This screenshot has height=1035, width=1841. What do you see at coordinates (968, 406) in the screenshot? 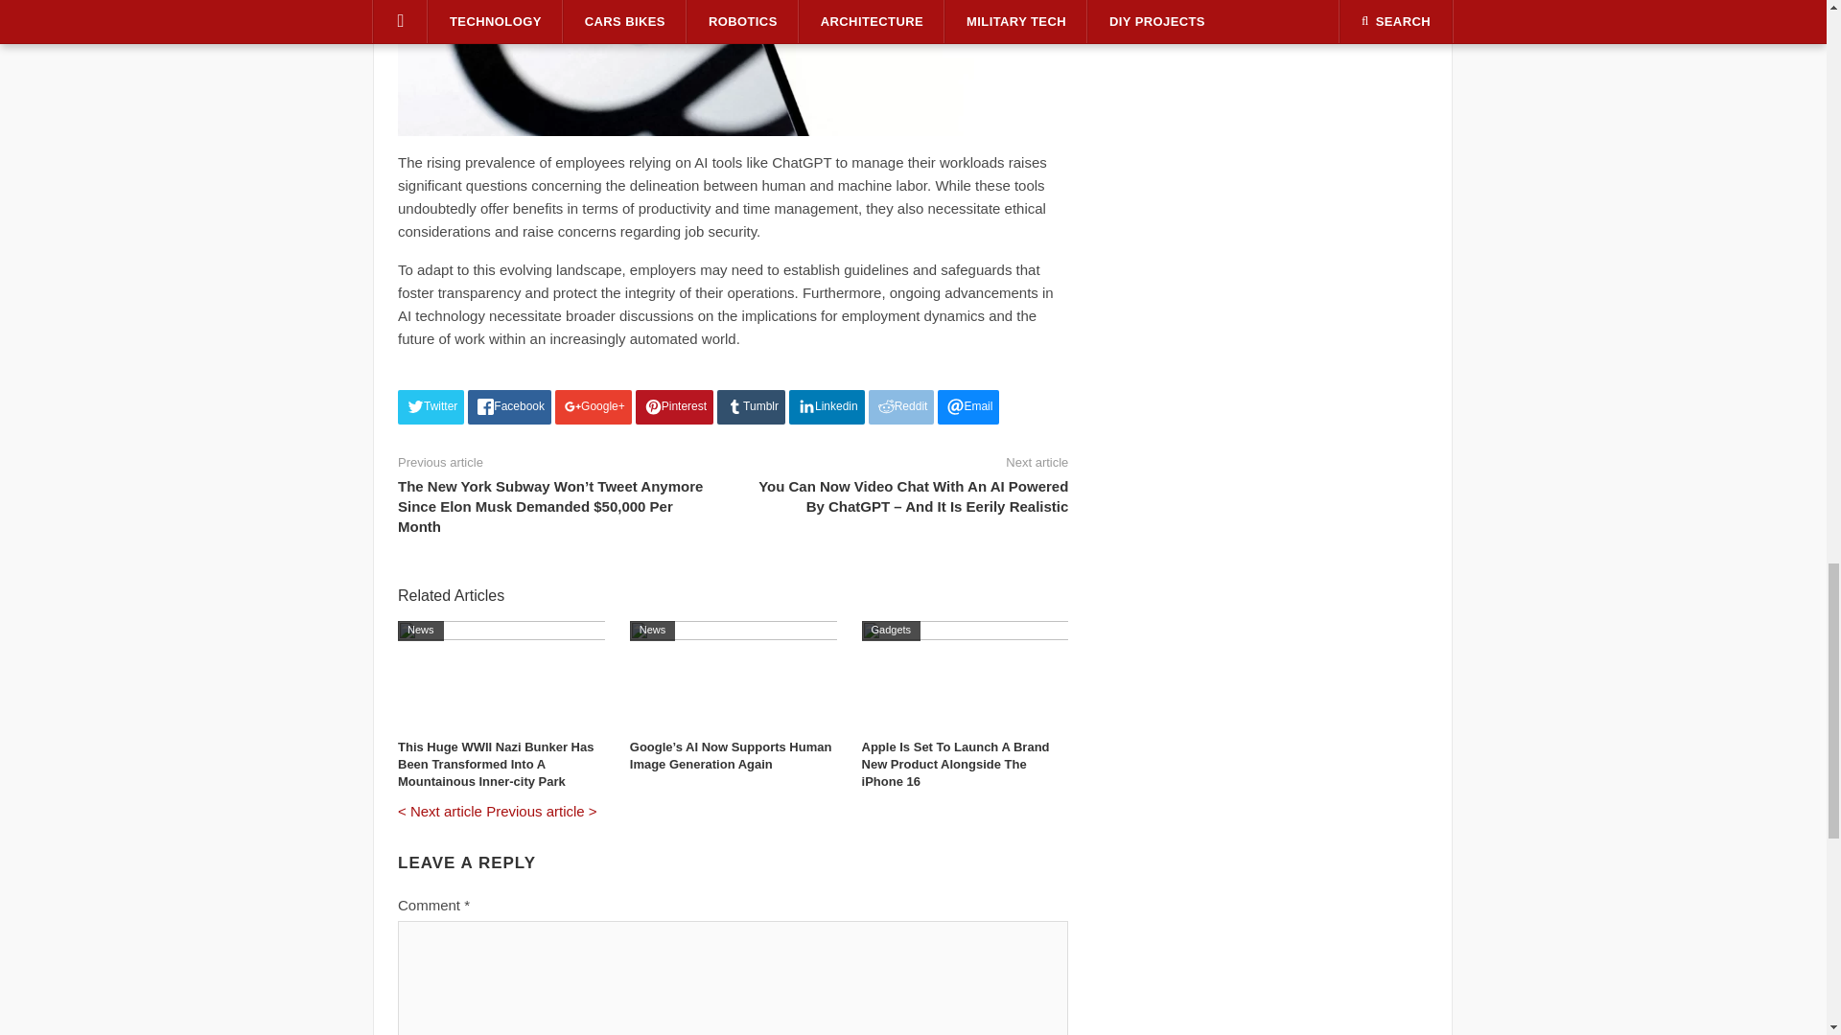
I see `Email` at bounding box center [968, 406].